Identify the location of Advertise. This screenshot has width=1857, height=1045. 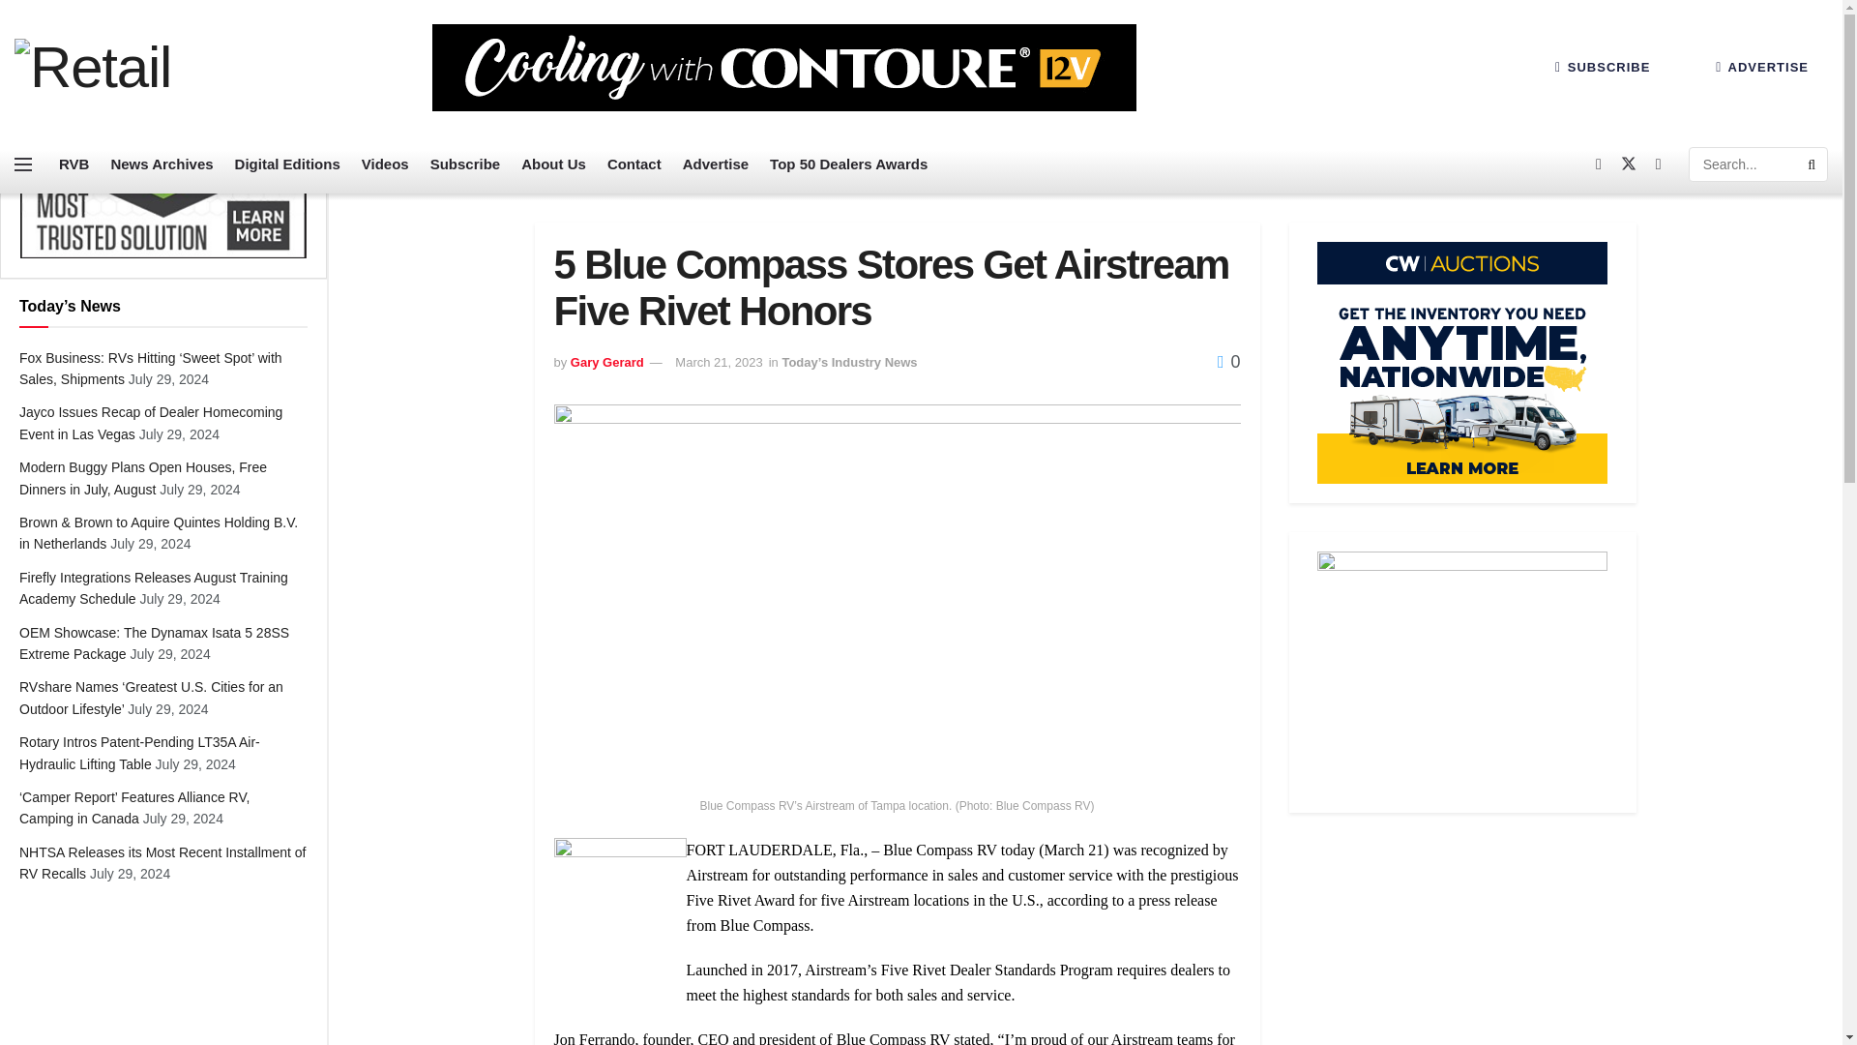
(716, 164).